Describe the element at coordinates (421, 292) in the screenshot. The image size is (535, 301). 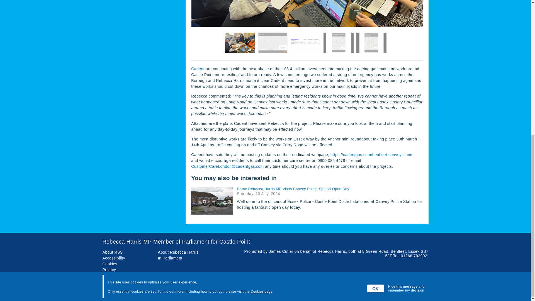
I see `Bluetree` at that location.